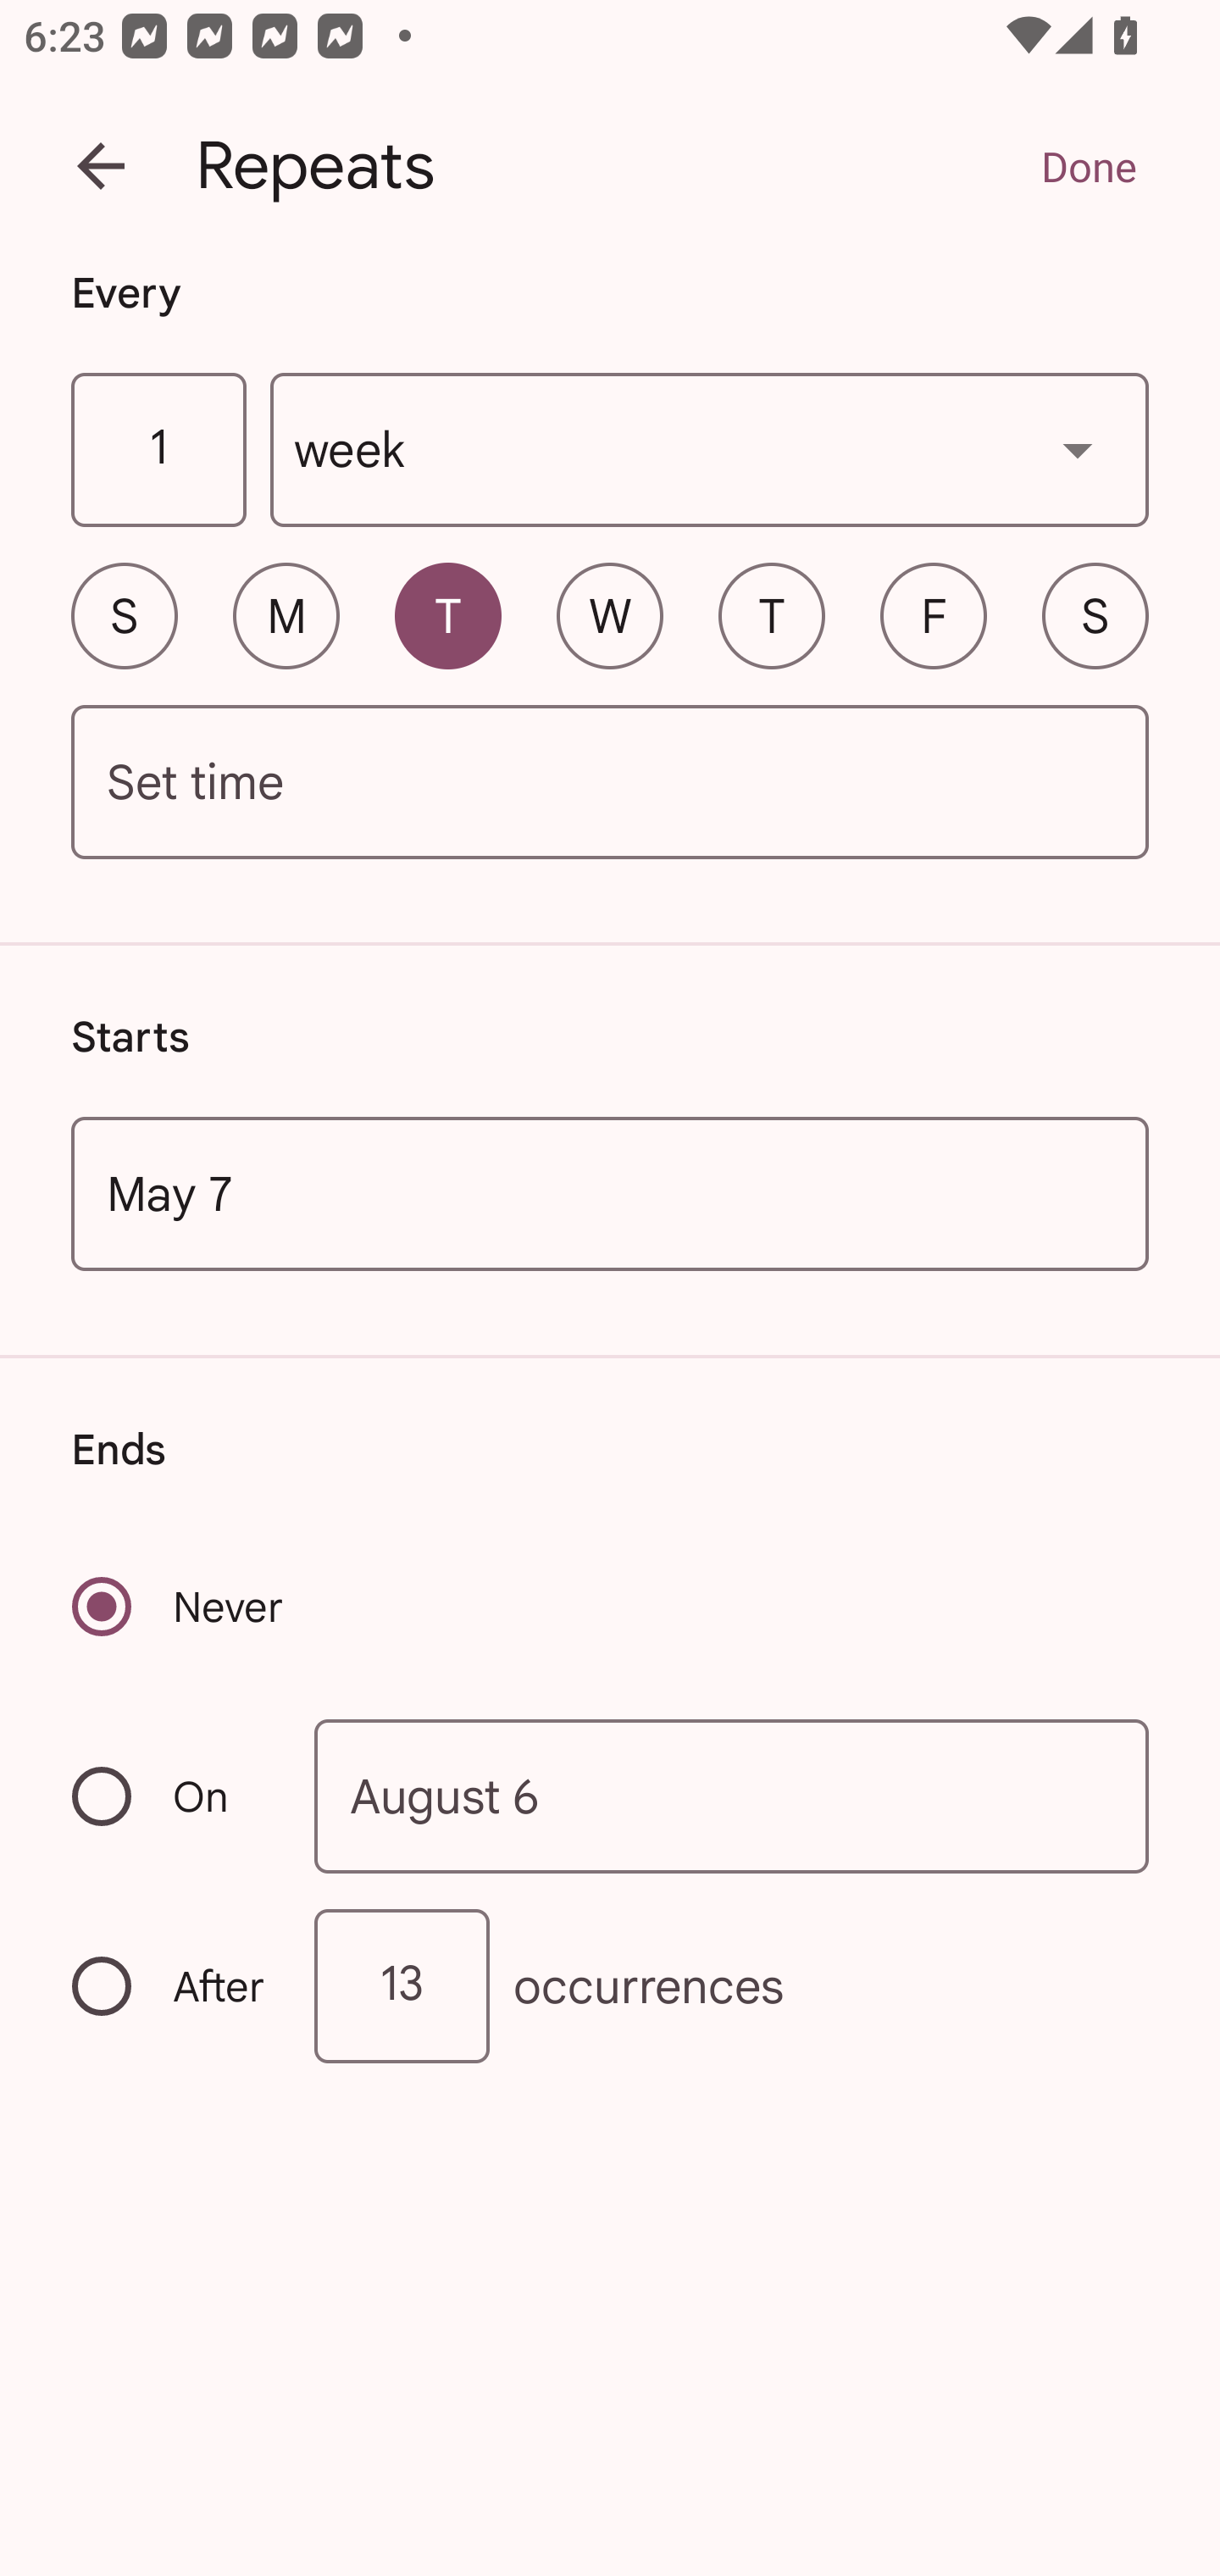 This screenshot has width=1220, height=2576. I want to click on August 6, so click(732, 1795).